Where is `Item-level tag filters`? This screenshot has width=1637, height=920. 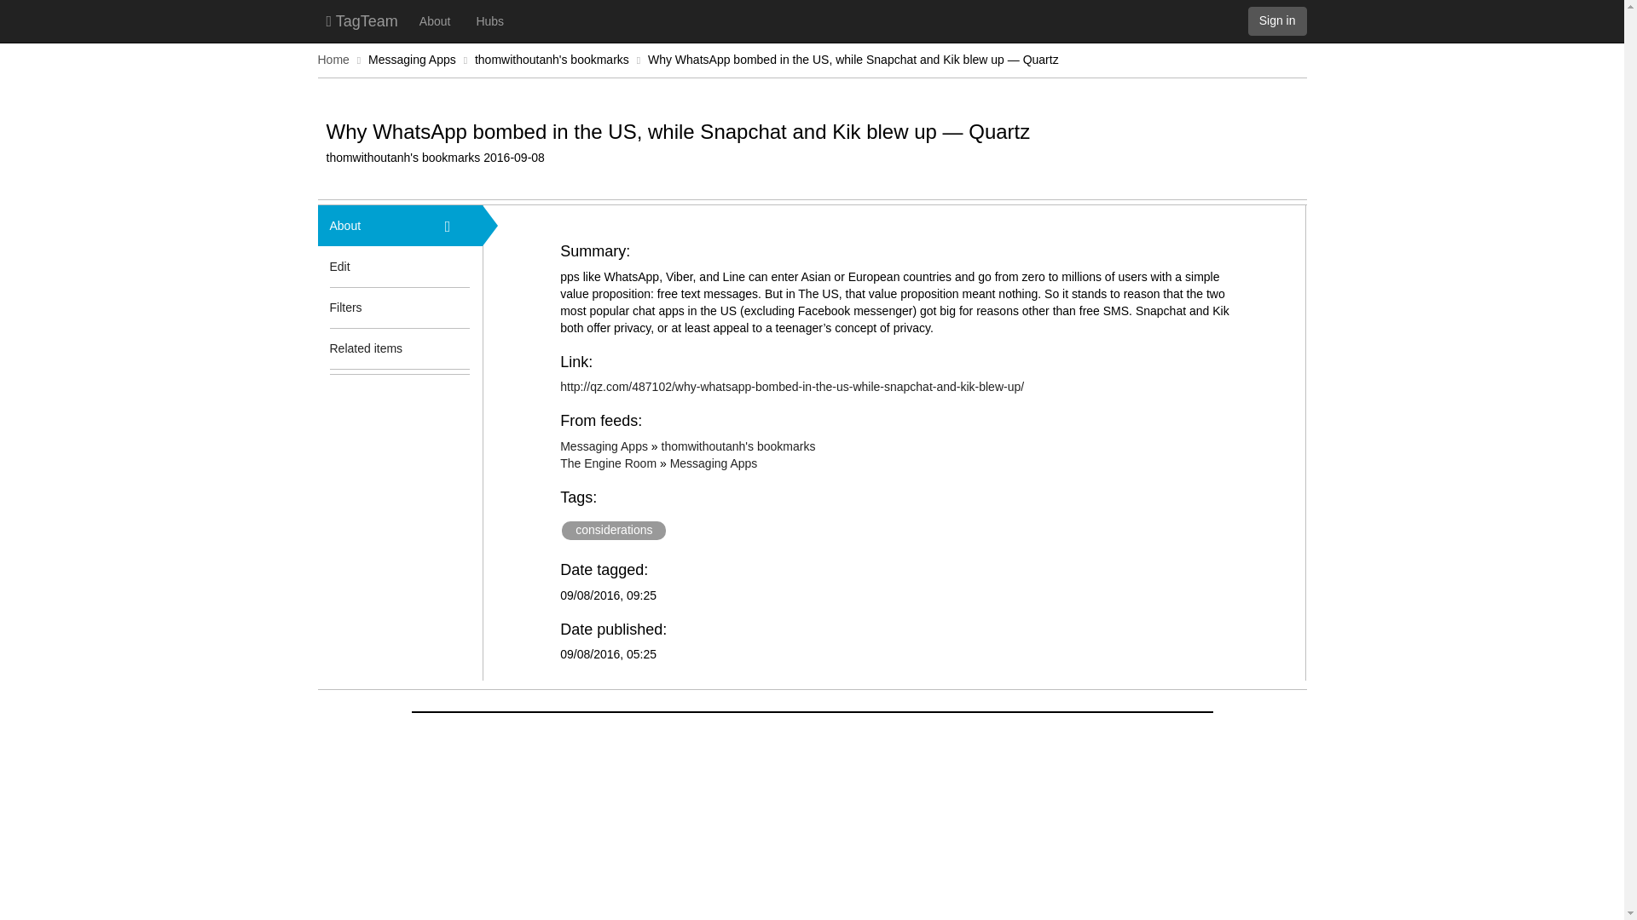
Item-level tag filters is located at coordinates (458, 307).